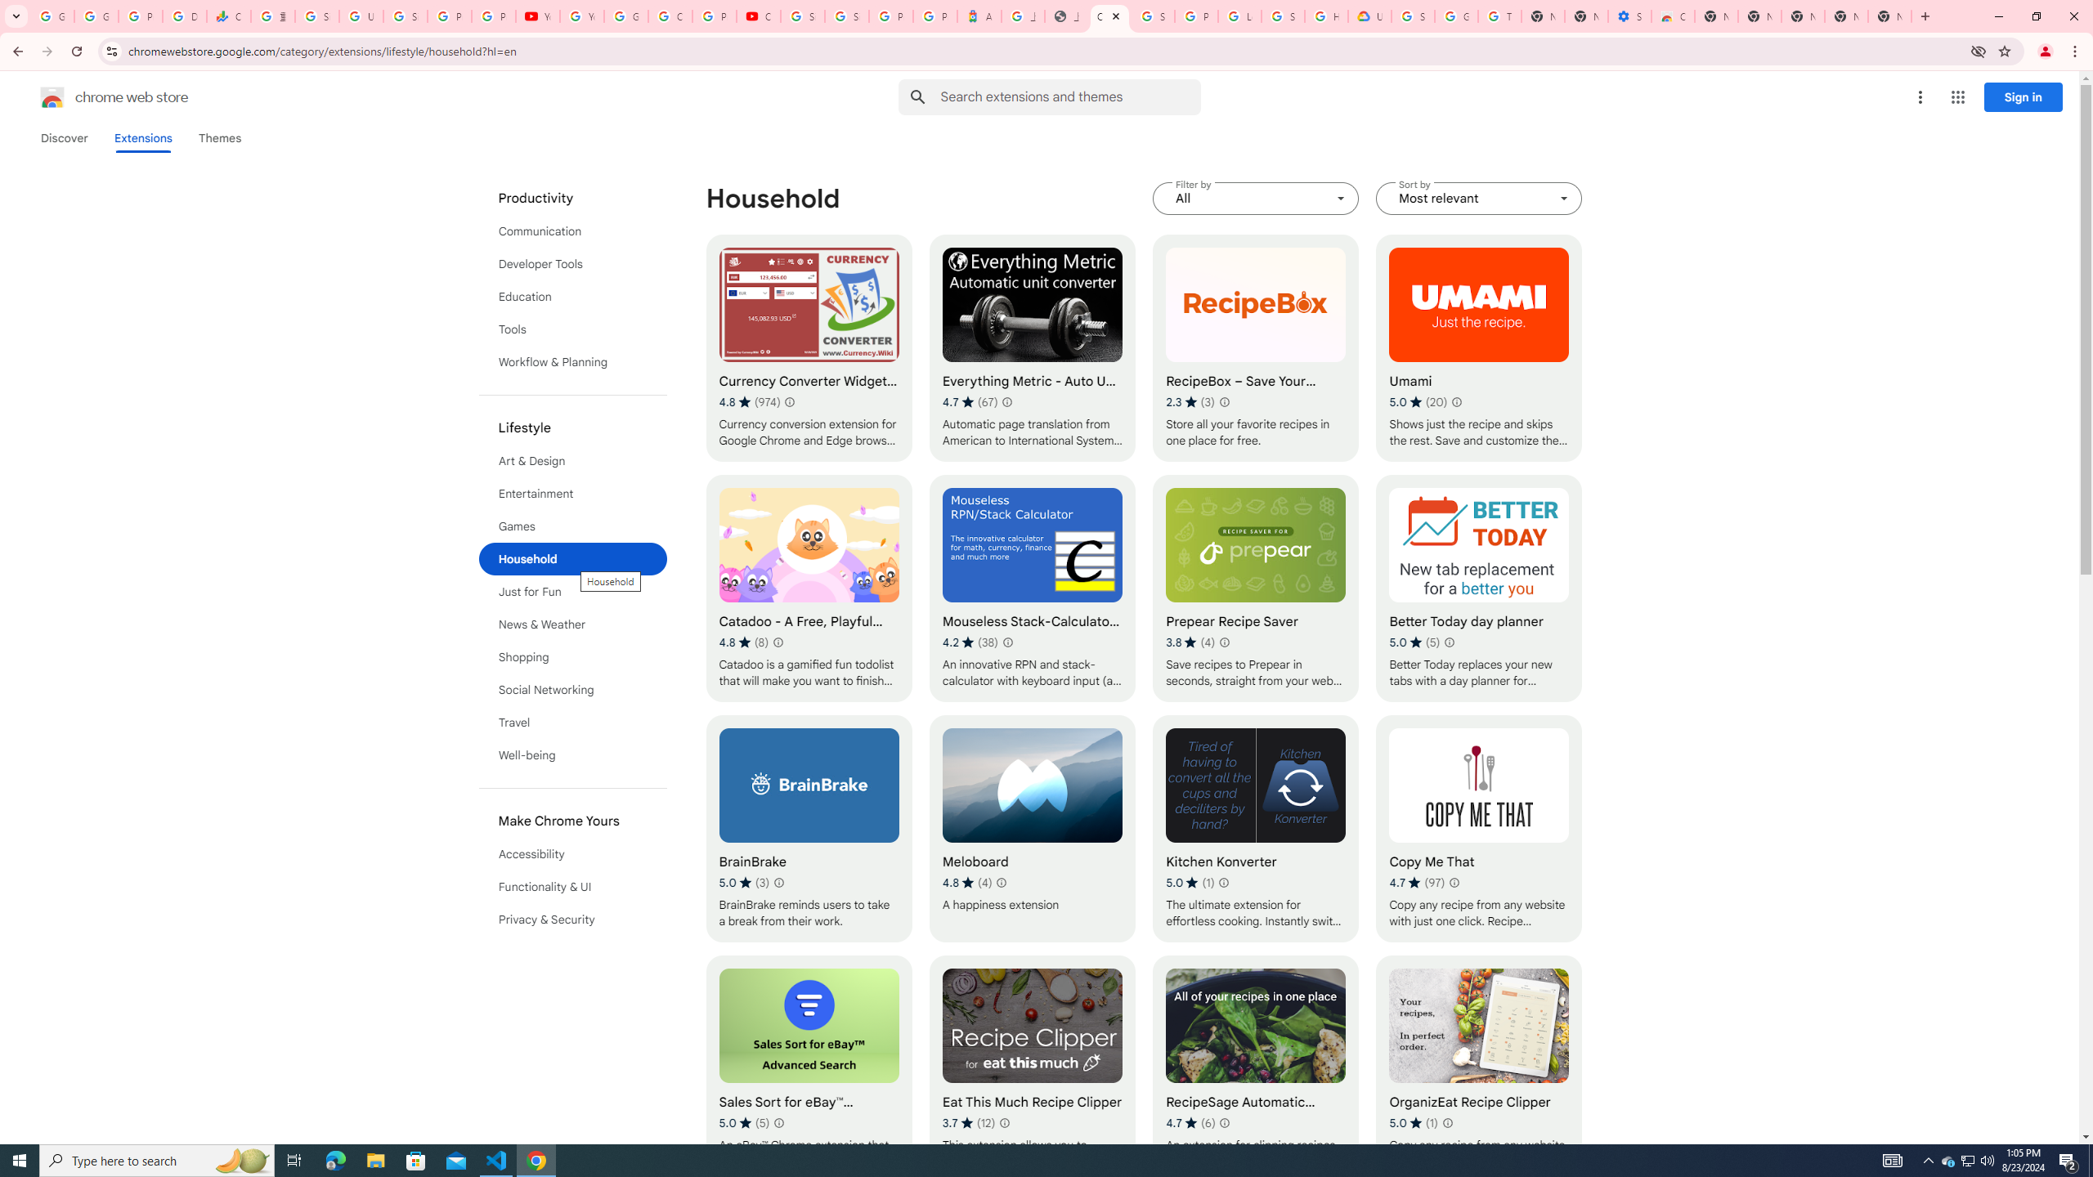 This screenshot has height=1177, width=2093. I want to click on Prepear Recipe Saver, so click(1257, 588).